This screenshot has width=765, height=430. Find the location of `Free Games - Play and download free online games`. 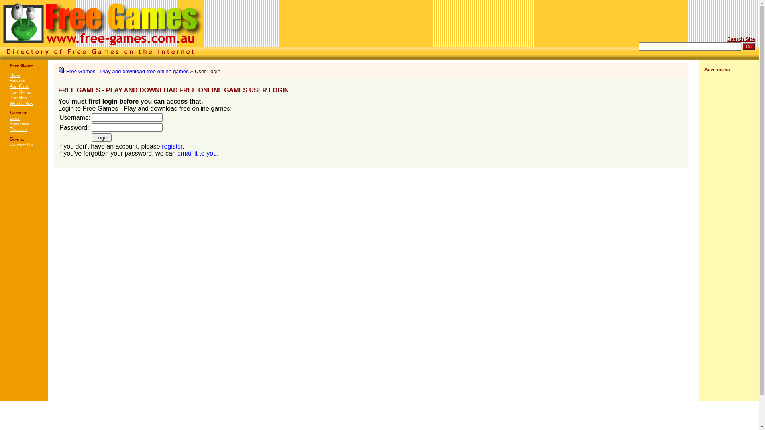

Free Games - Play and download free online games is located at coordinates (127, 71).